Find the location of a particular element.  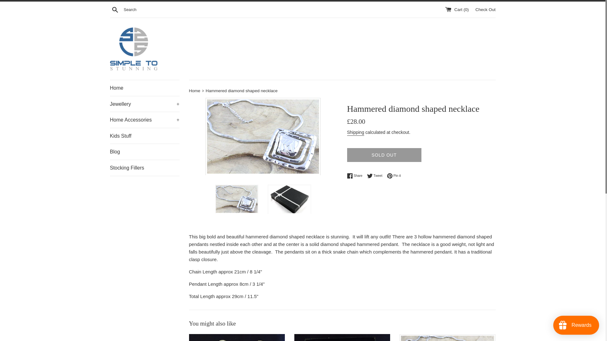

Home is located at coordinates (357, 176).